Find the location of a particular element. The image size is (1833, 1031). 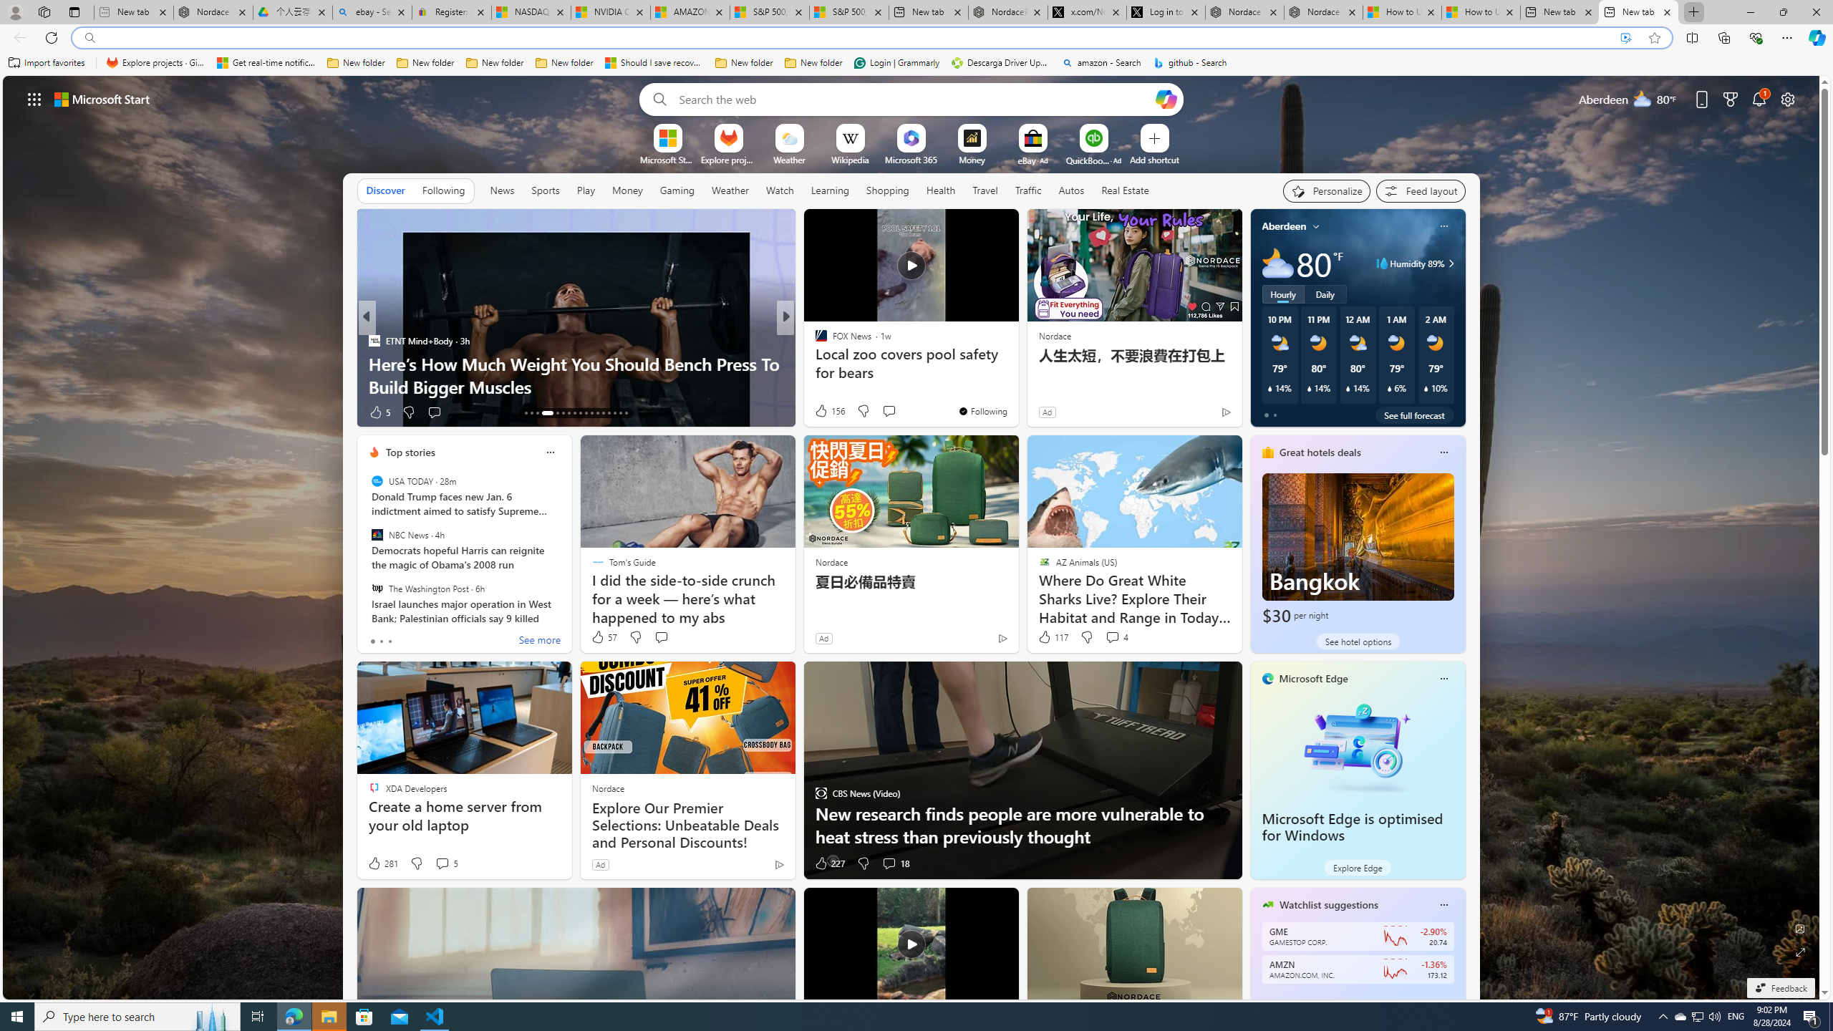

You're following FOX News is located at coordinates (982, 411).